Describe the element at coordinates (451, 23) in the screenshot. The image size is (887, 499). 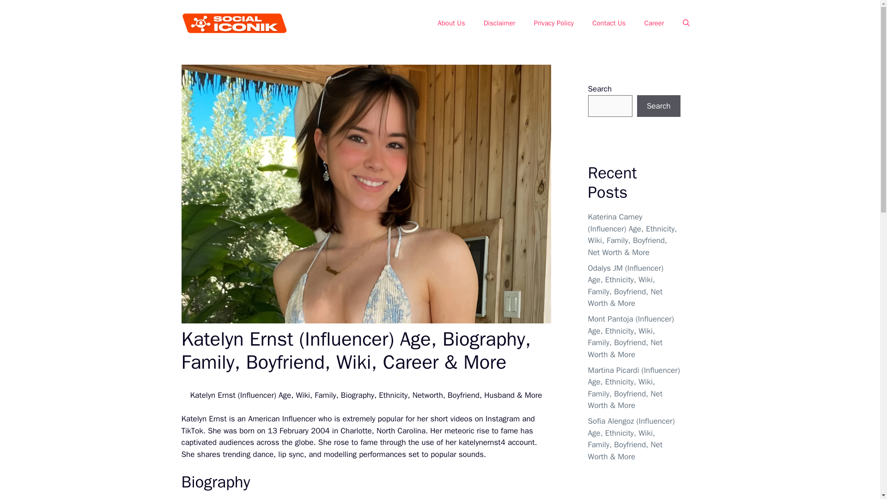
I see `About Us` at that location.